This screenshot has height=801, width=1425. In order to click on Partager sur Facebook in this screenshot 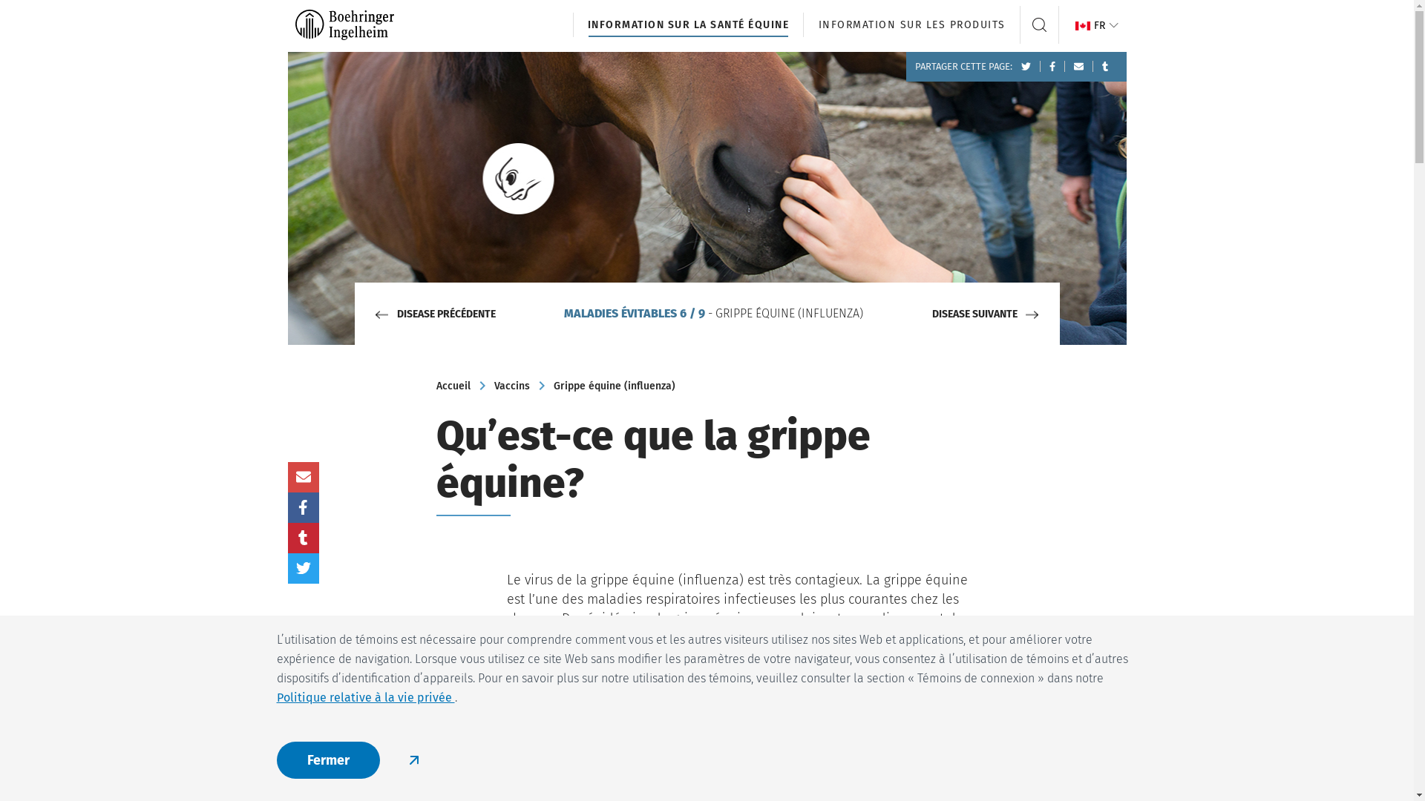, I will do `click(304, 507)`.